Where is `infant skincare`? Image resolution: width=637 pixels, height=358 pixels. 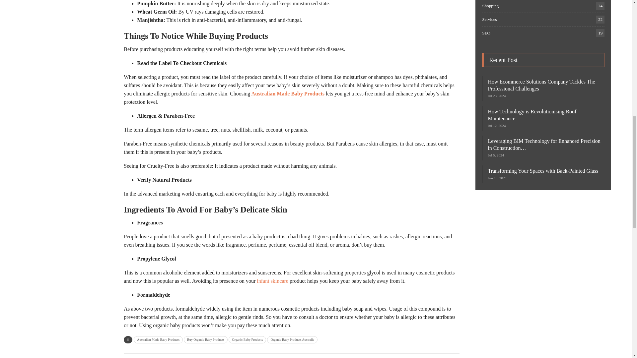
infant skincare is located at coordinates (272, 281).